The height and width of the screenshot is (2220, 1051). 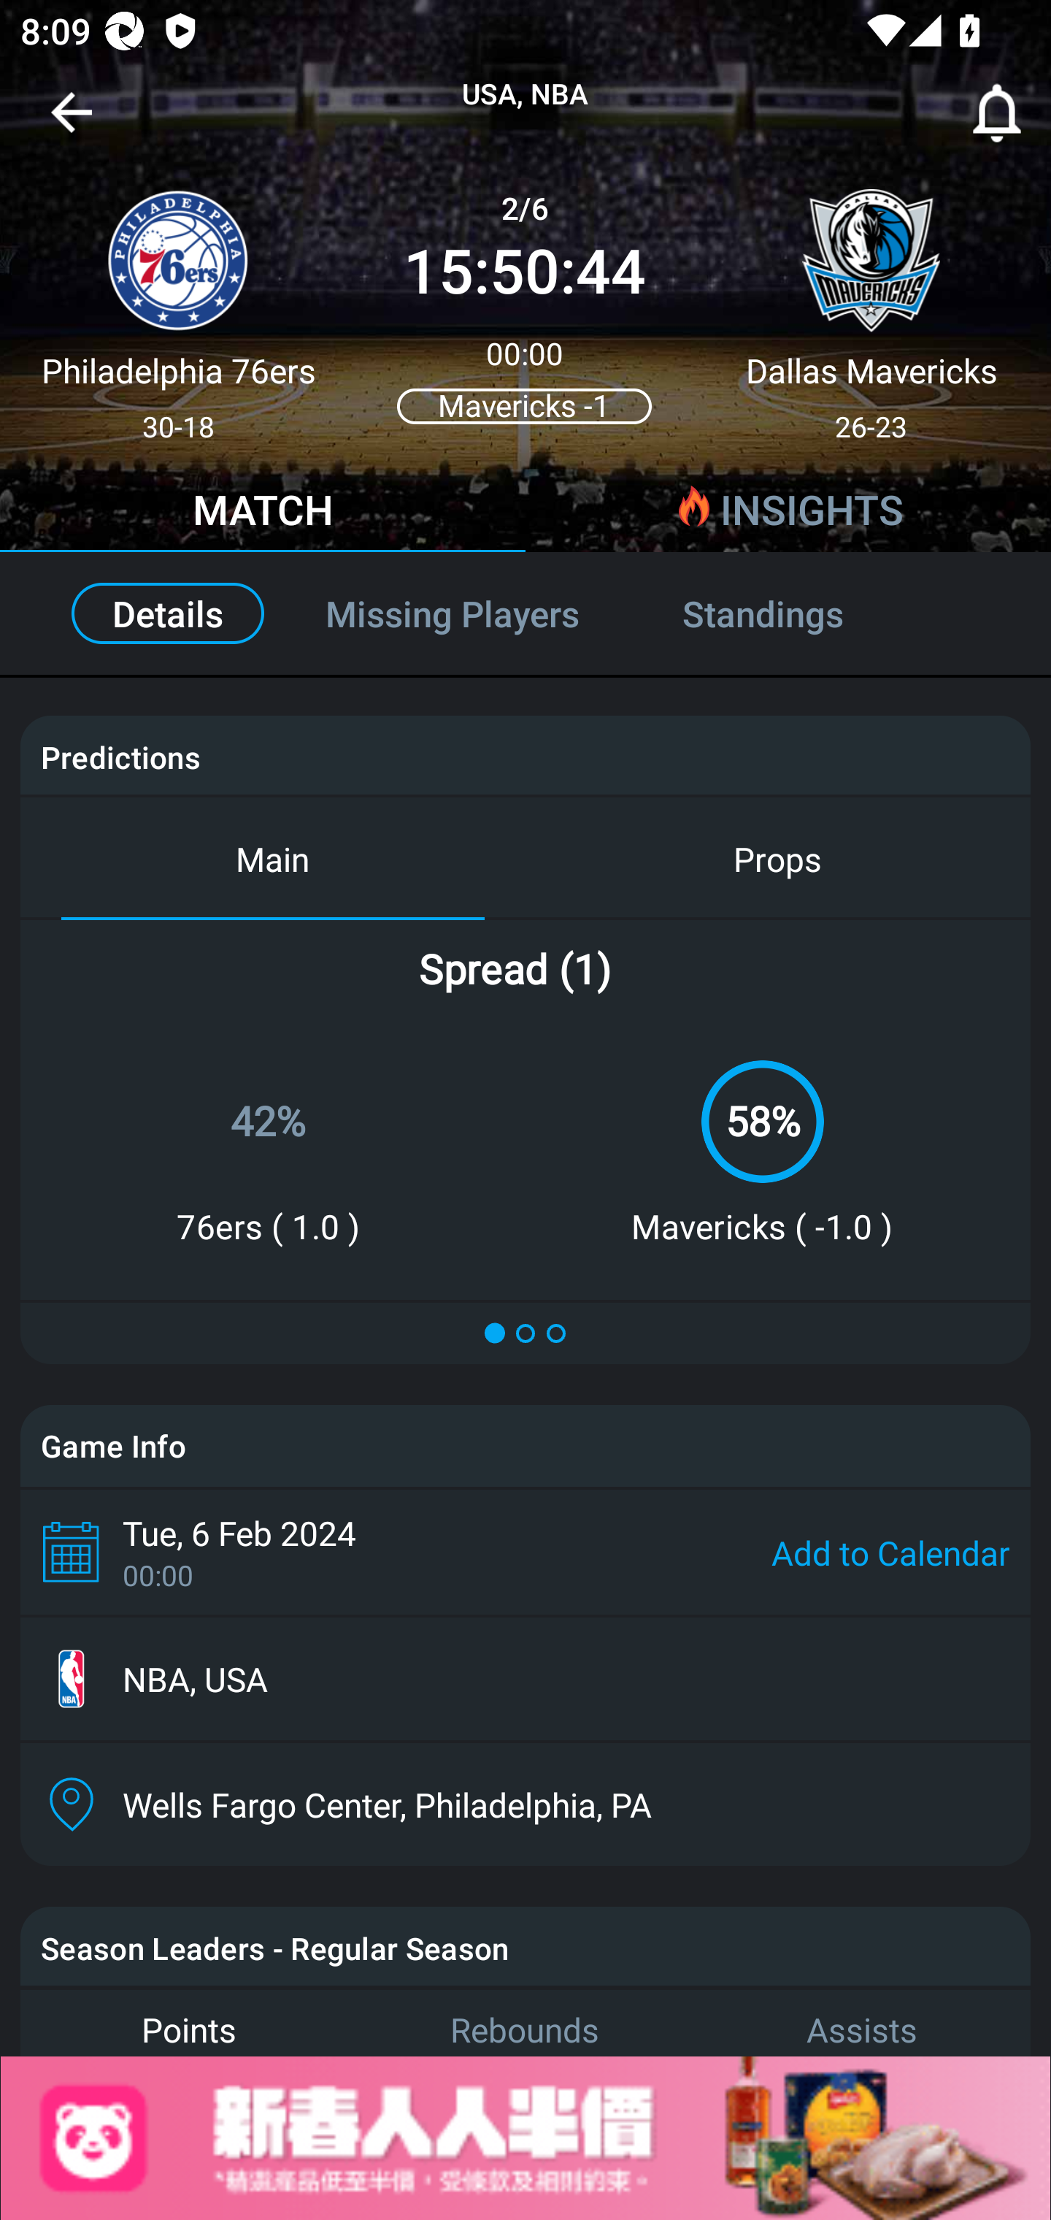 I want to click on USA, NBA, so click(x=525, y=95).